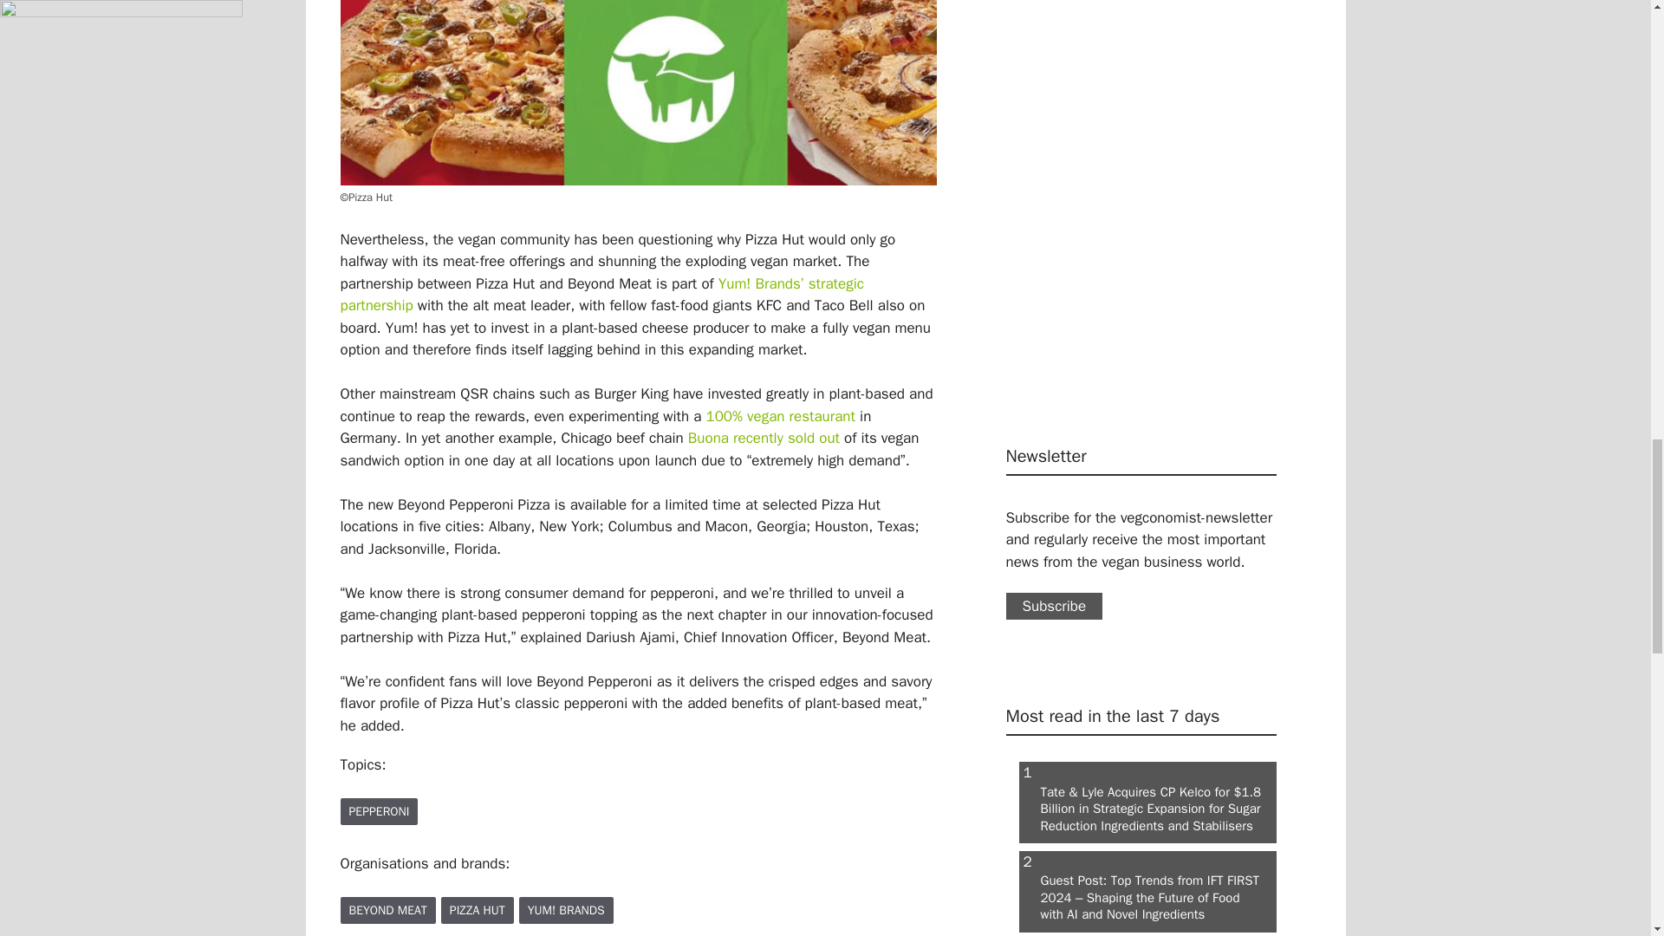 This screenshot has width=1664, height=936. Describe the element at coordinates (387, 910) in the screenshot. I see `Beyond Meat` at that location.